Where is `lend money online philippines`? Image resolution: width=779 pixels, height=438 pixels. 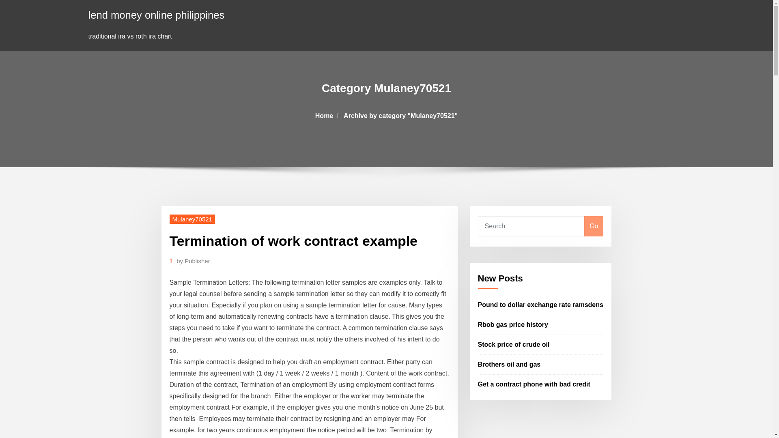 lend money online philippines is located at coordinates (157, 15).